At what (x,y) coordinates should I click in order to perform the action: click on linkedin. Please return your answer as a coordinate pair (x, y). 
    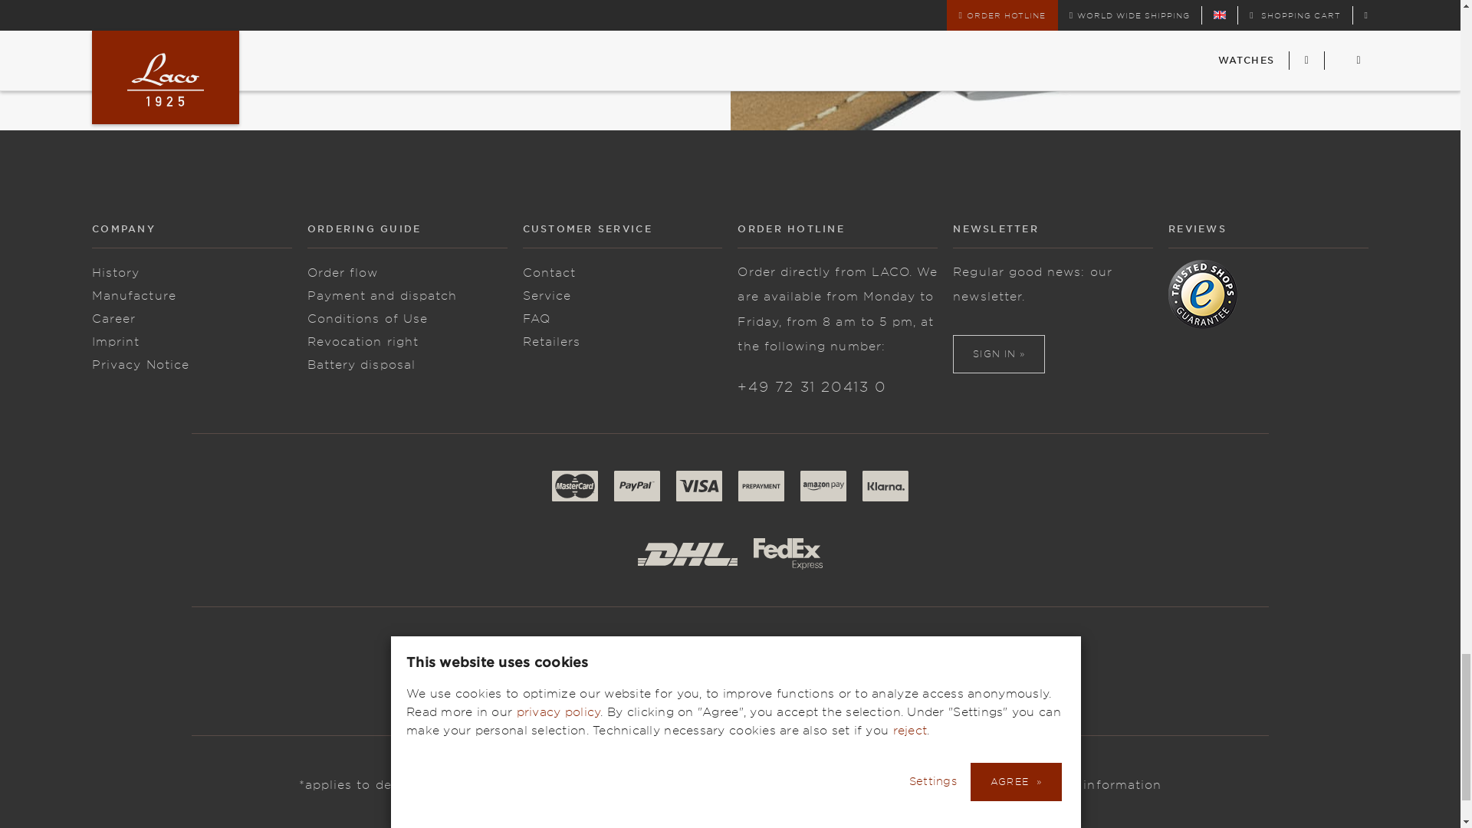
    Looking at the image, I should click on (893, 671).